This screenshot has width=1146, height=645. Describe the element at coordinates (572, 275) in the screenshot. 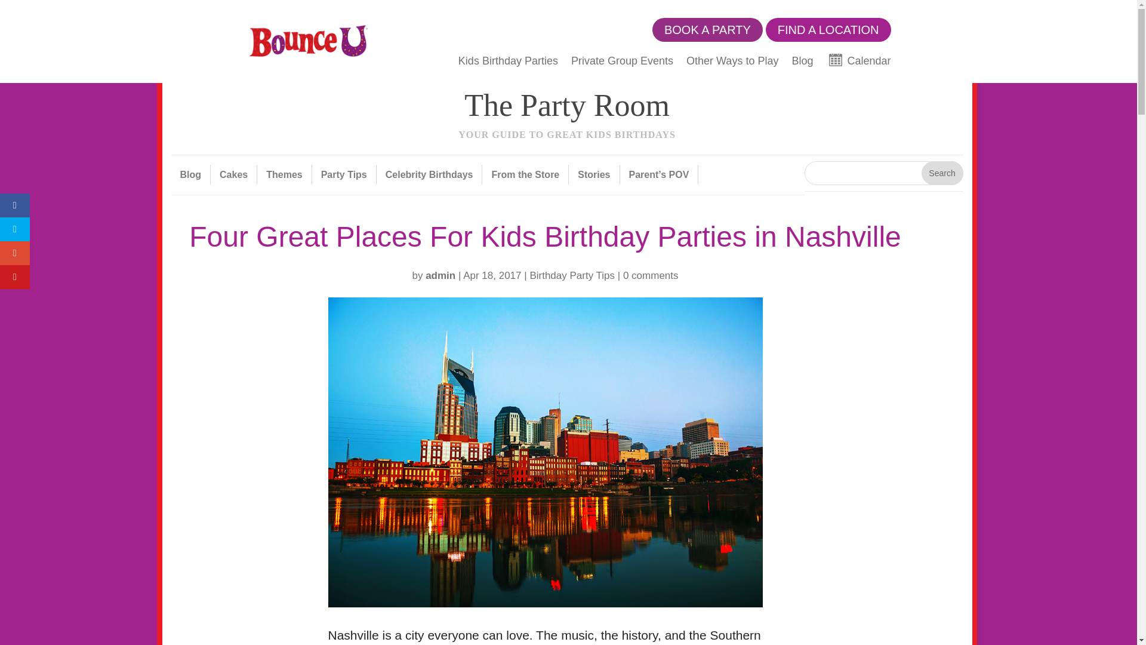

I see `Blog` at that location.